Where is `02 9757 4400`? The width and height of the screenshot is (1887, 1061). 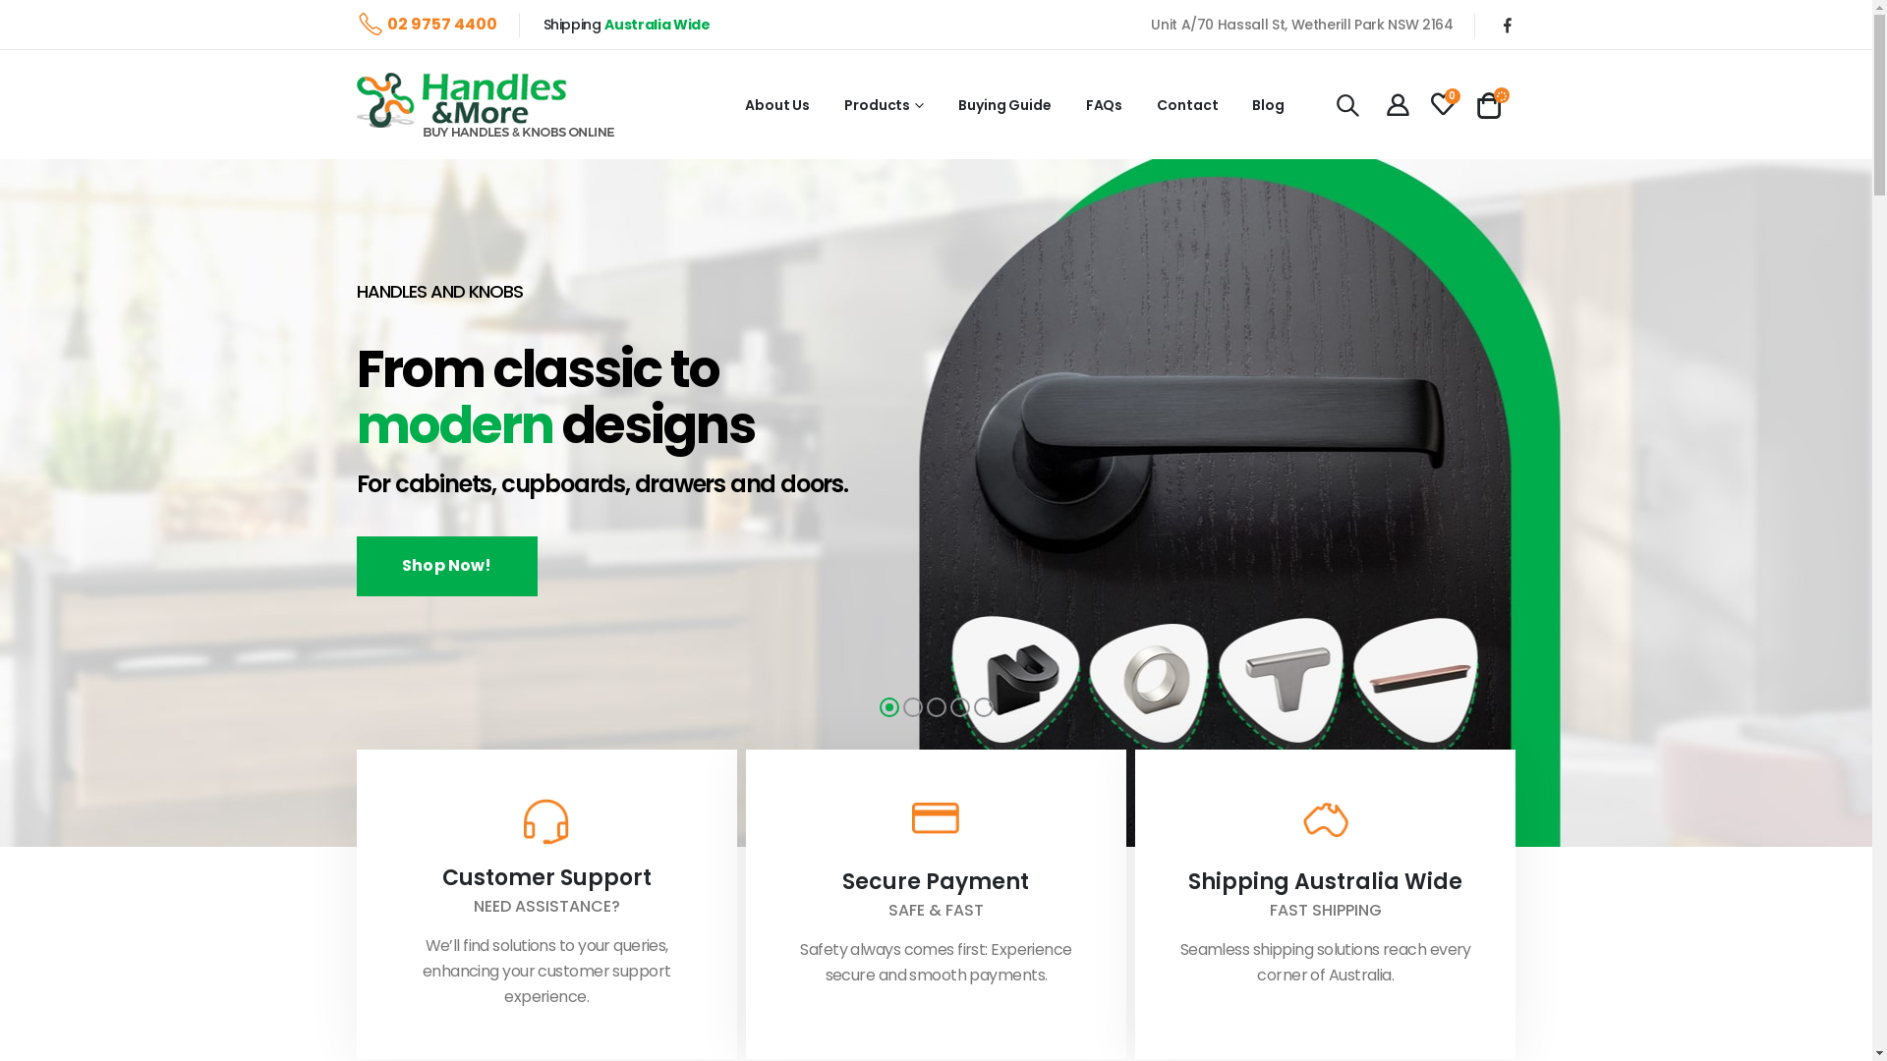 02 9757 4400 is located at coordinates (427, 25).